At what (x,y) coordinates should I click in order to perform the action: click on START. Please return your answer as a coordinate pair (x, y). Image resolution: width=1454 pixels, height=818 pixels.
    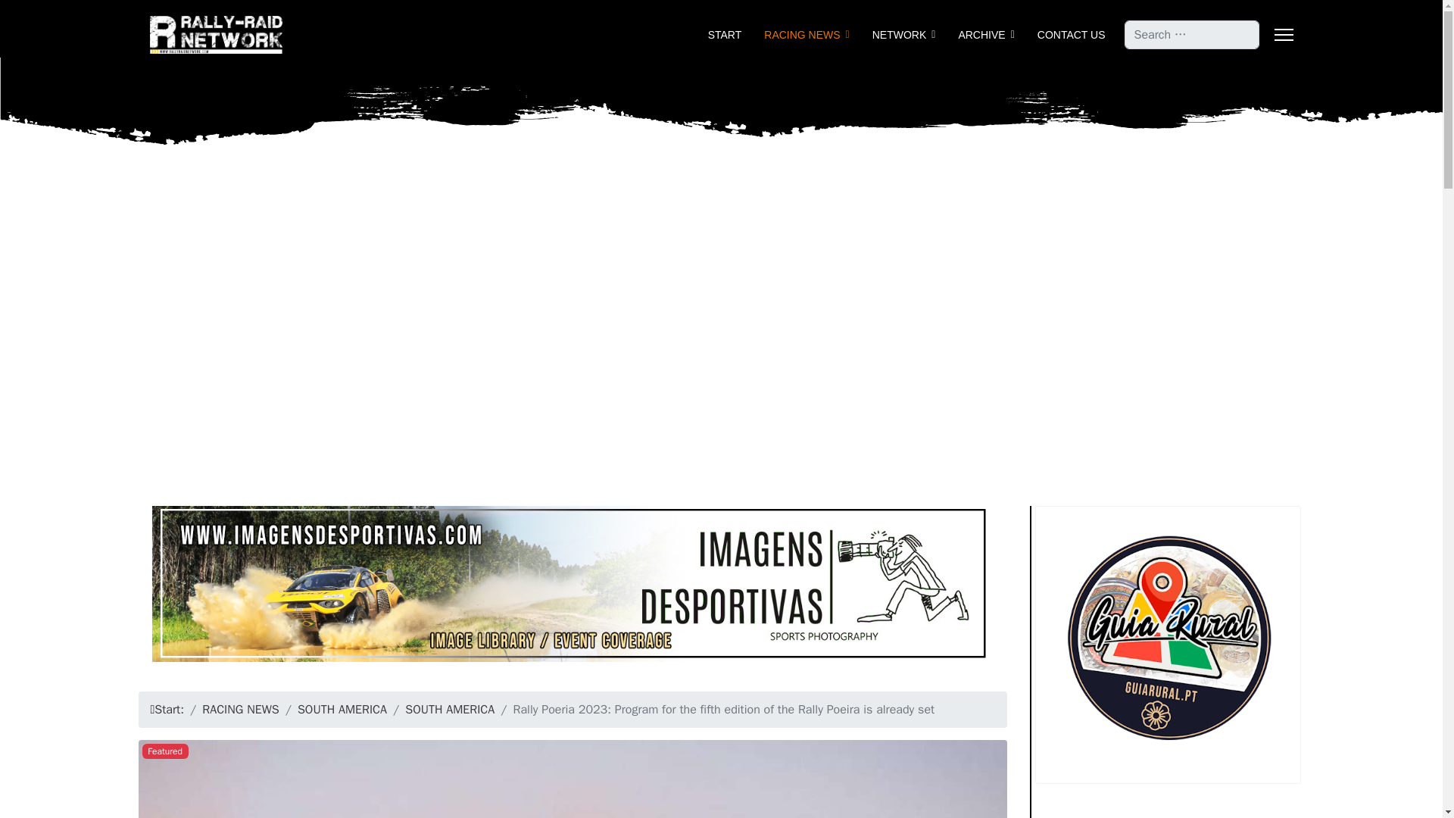
    Looking at the image, I should click on (724, 35).